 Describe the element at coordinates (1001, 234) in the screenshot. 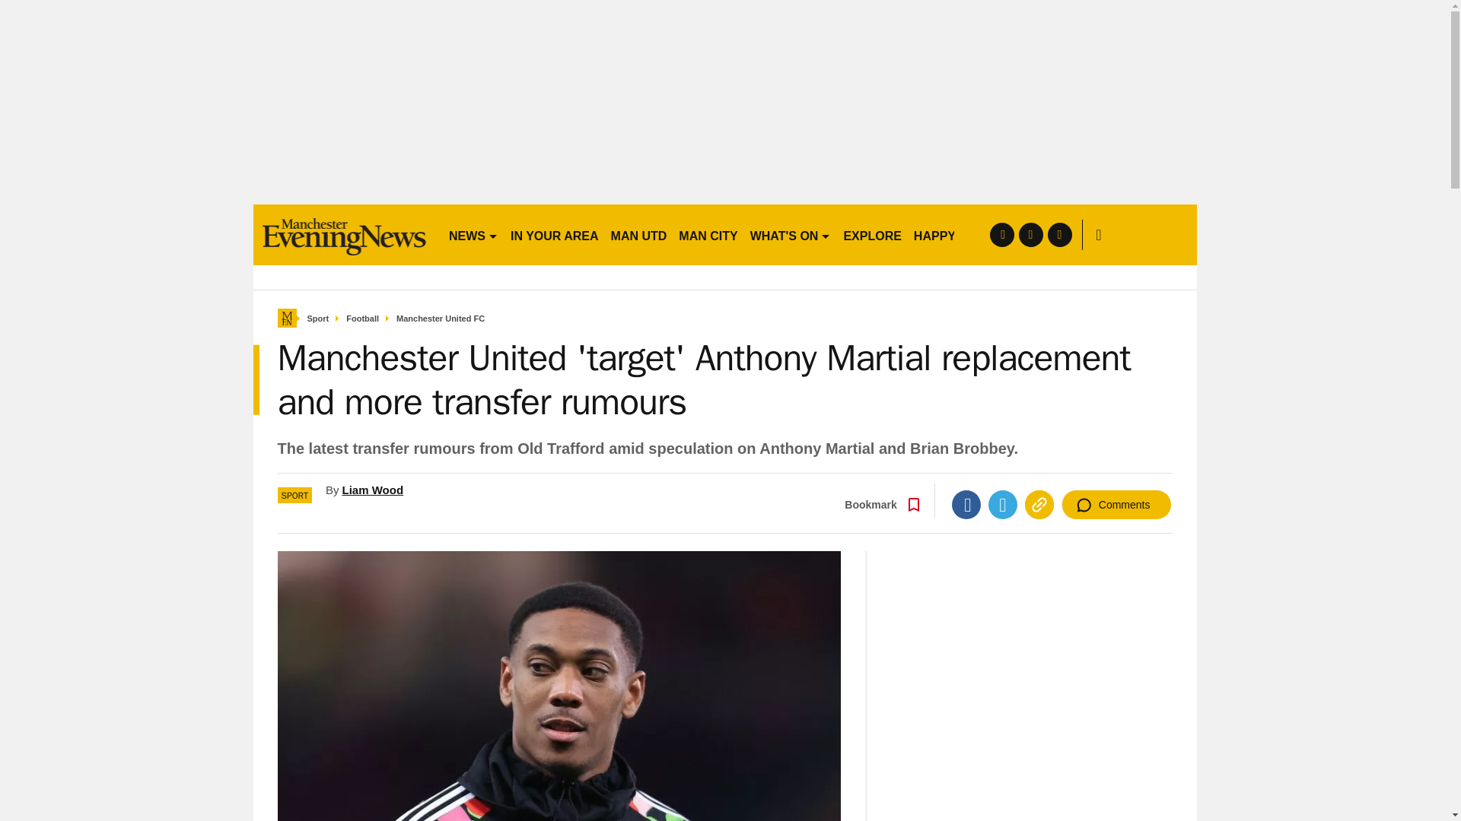

I see `facebook` at that location.